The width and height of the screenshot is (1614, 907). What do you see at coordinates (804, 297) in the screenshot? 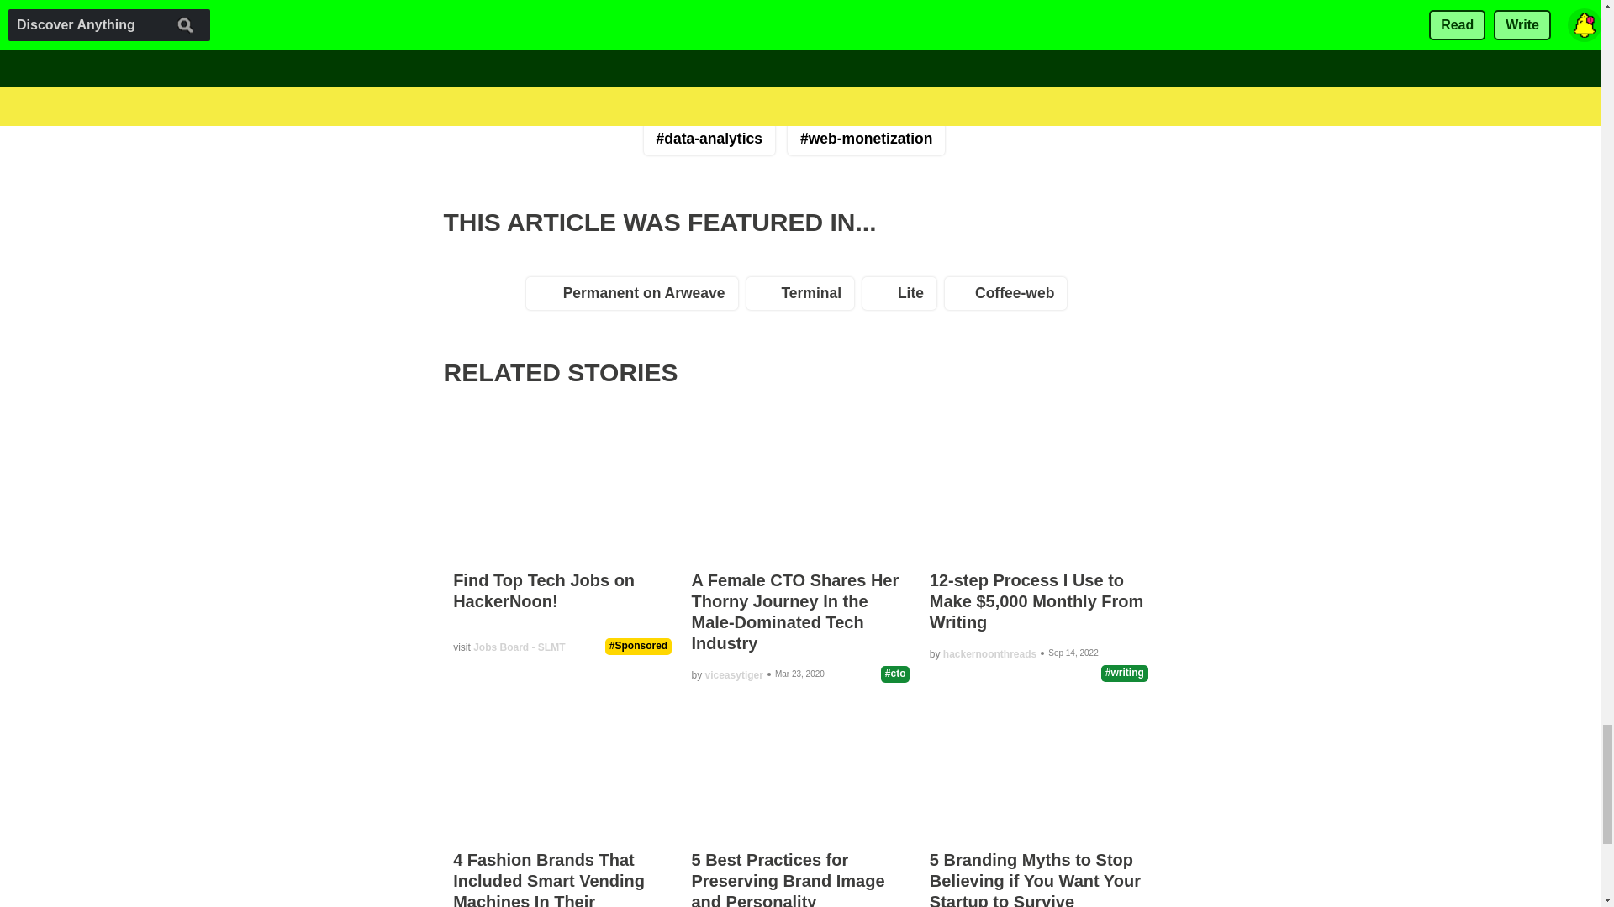
I see ` Terminal` at bounding box center [804, 297].